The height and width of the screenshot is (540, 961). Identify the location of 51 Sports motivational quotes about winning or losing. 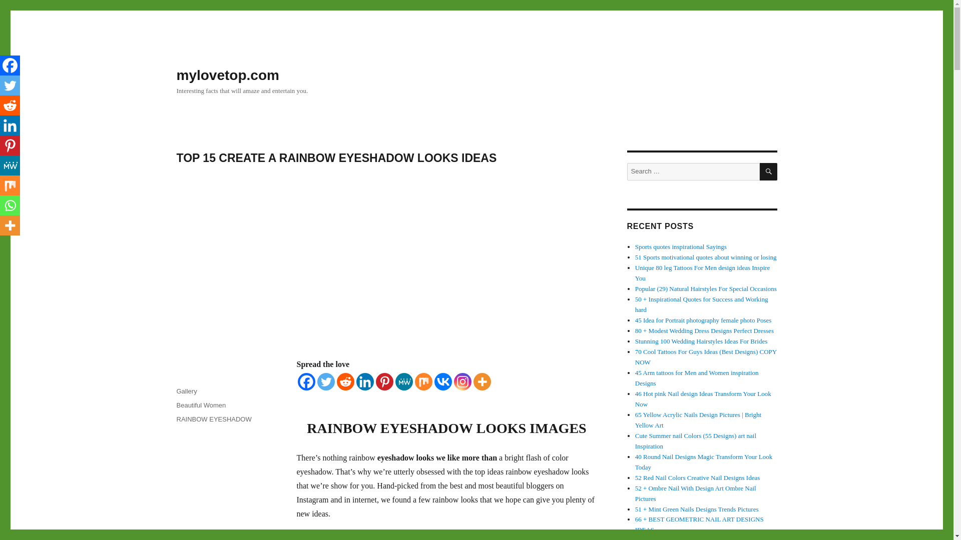
(706, 257).